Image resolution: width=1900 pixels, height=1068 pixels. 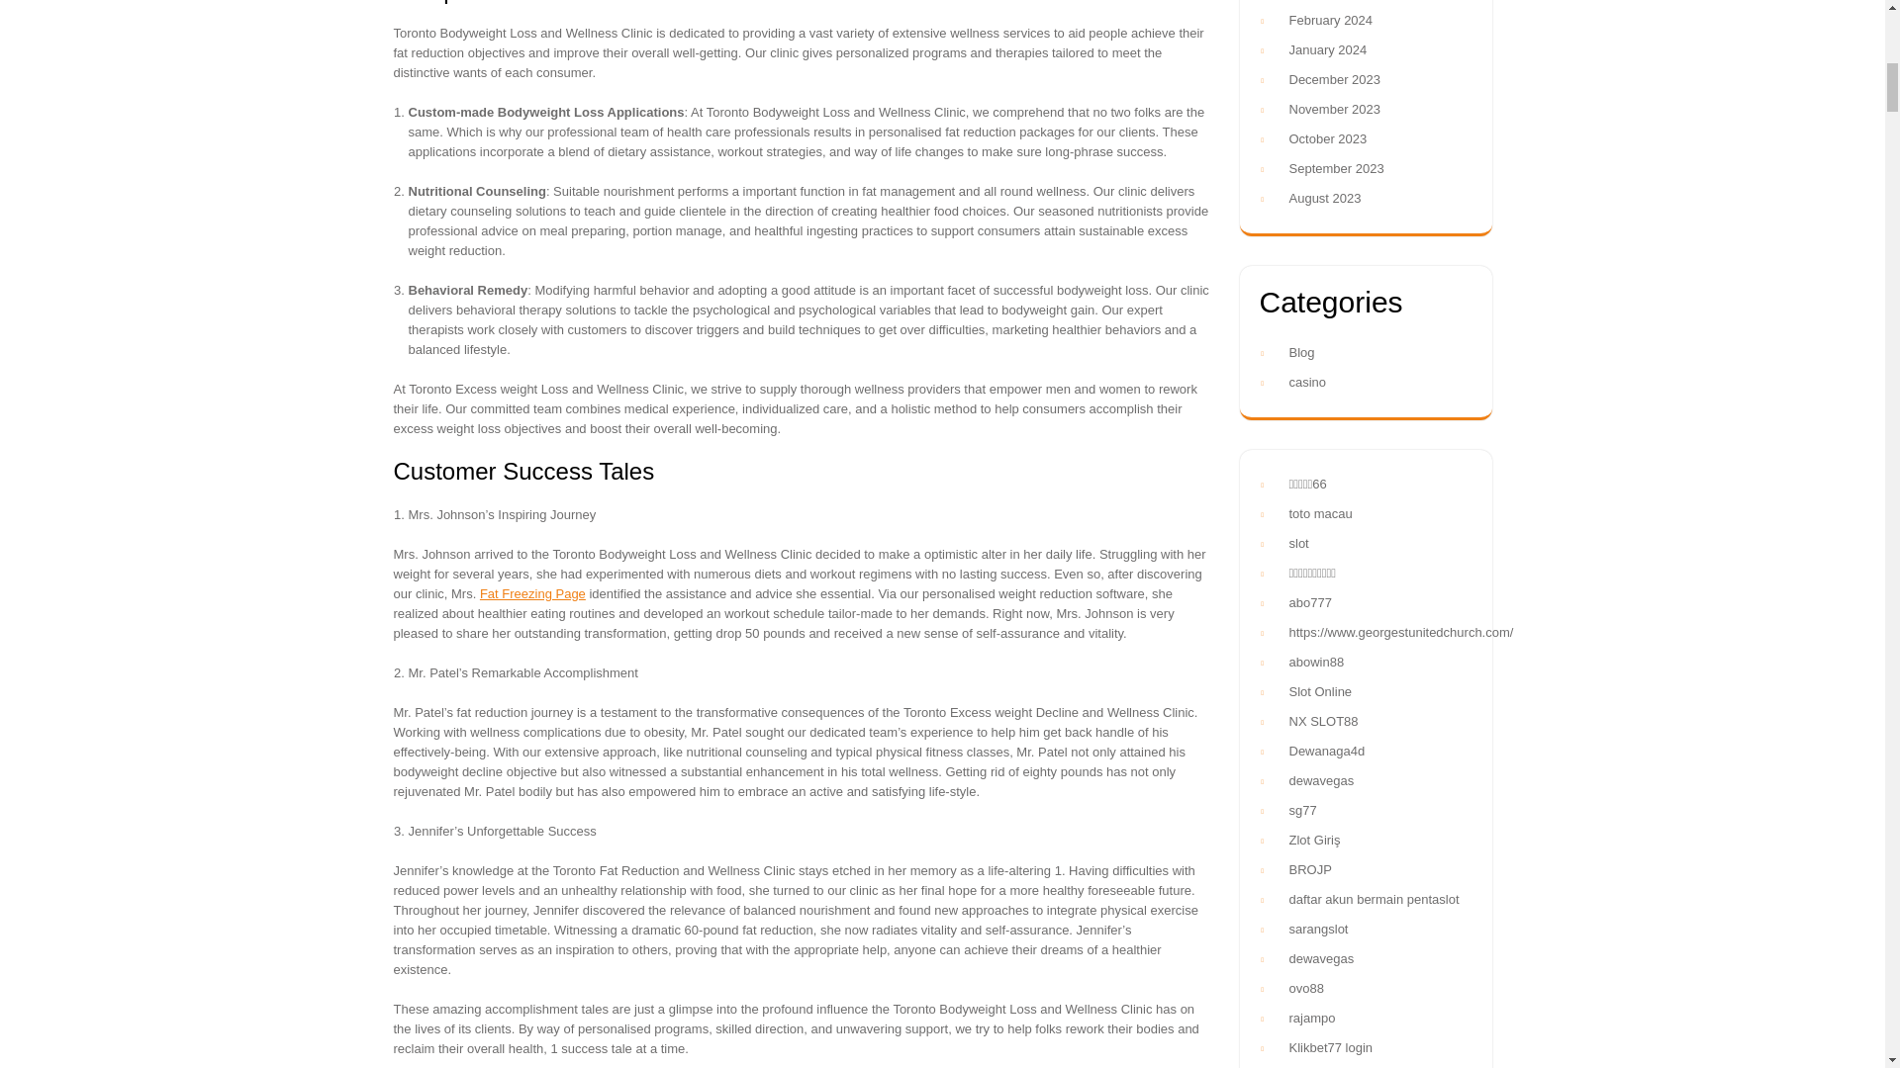 I want to click on abo777, so click(x=1309, y=601).